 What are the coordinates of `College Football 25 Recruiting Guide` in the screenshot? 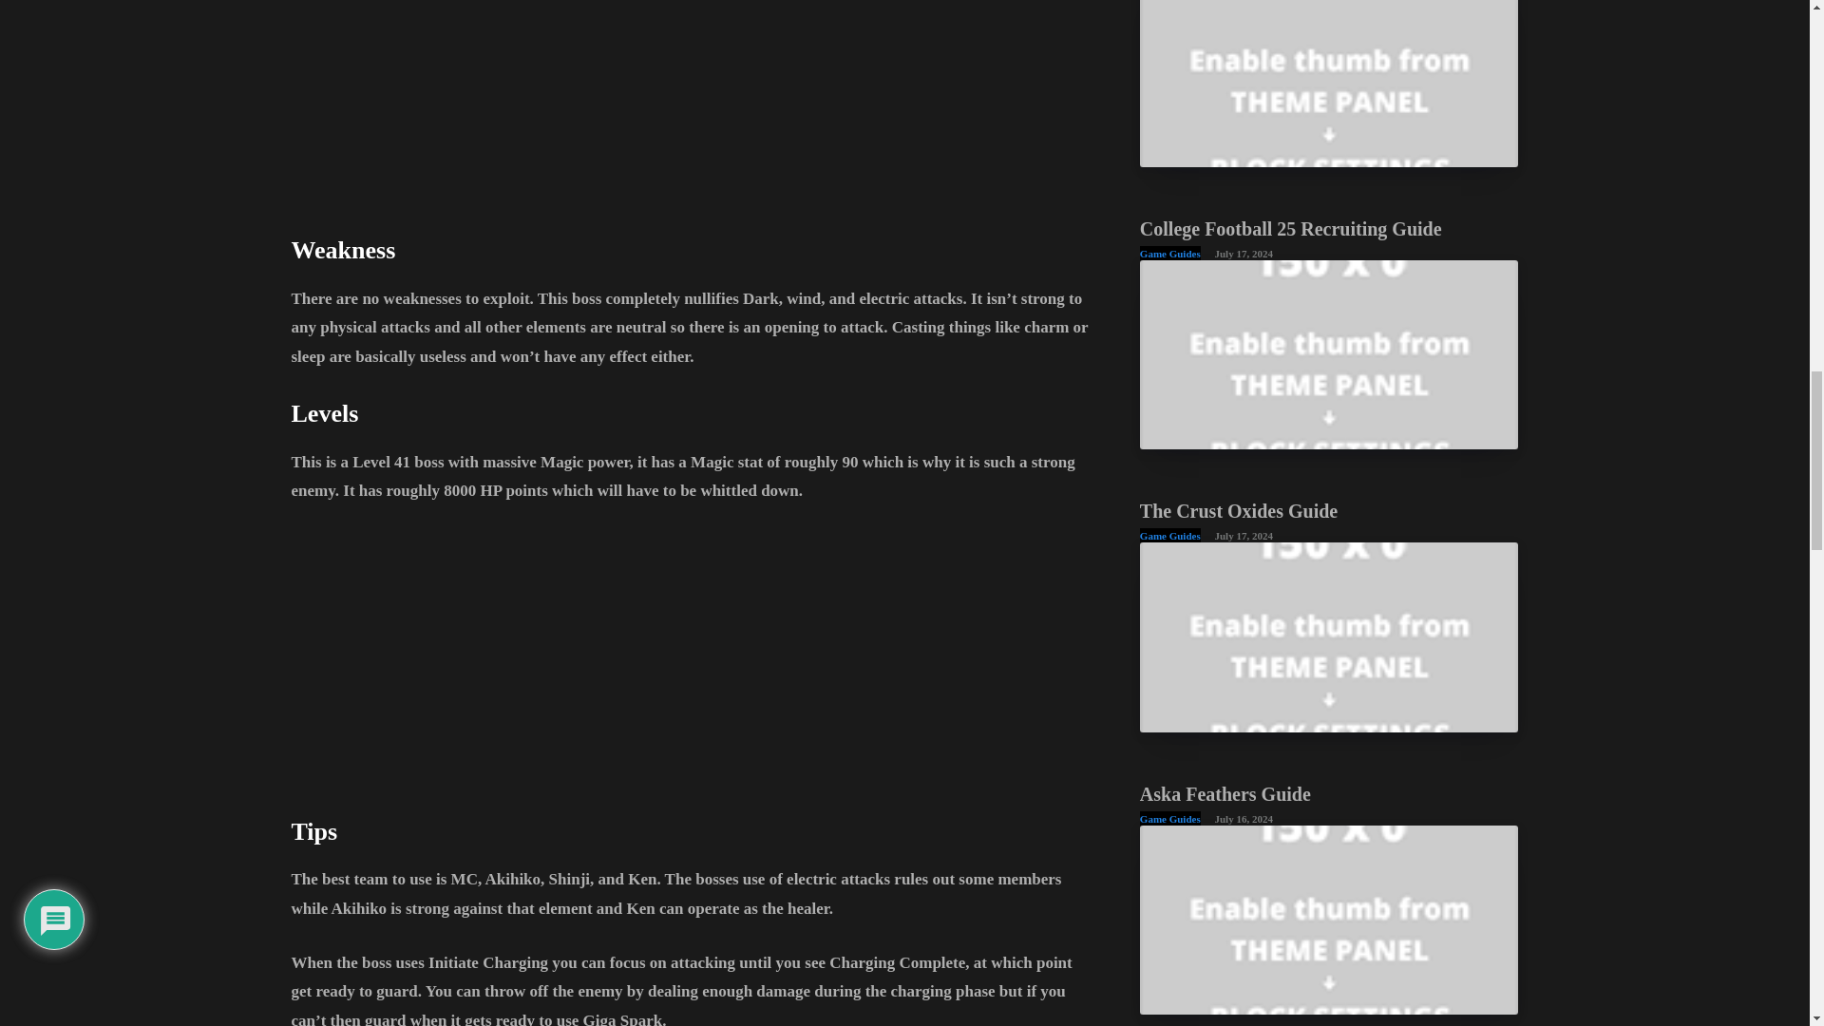 It's located at (1330, 355).